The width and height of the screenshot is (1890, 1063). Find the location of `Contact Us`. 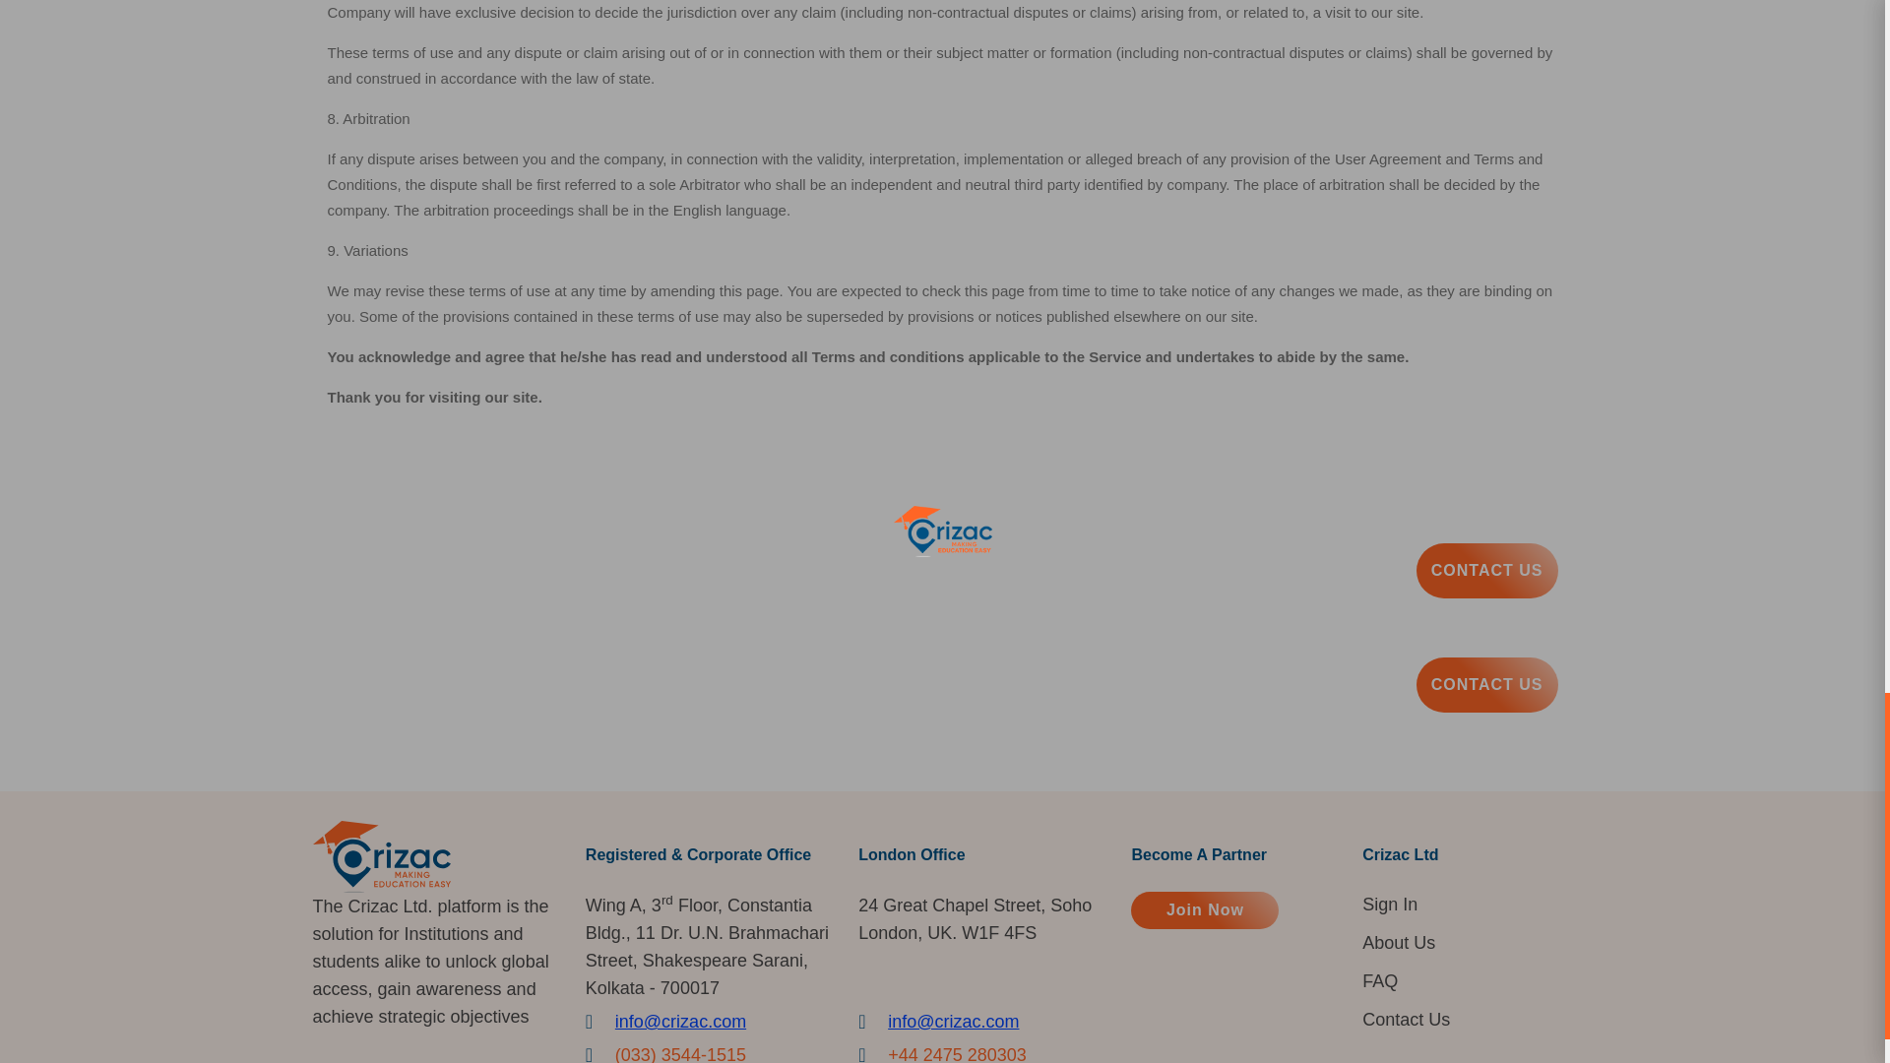

Contact Us is located at coordinates (1406, 1019).